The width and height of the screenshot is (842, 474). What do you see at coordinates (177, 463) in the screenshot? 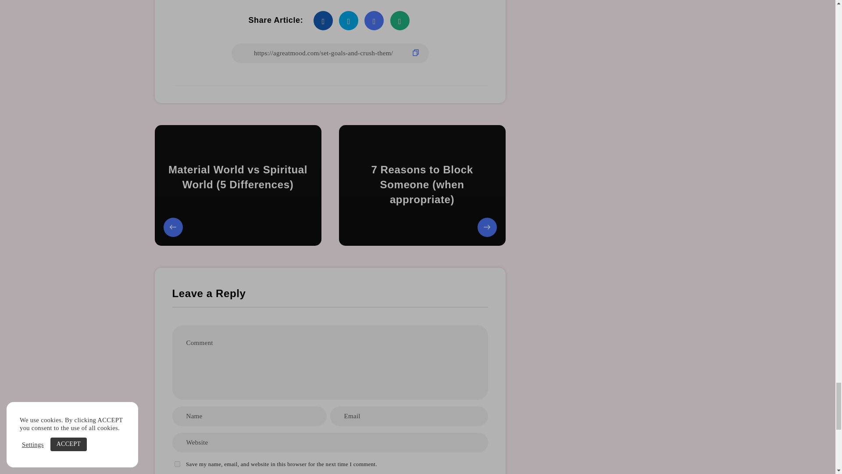
I see `yes` at bounding box center [177, 463].